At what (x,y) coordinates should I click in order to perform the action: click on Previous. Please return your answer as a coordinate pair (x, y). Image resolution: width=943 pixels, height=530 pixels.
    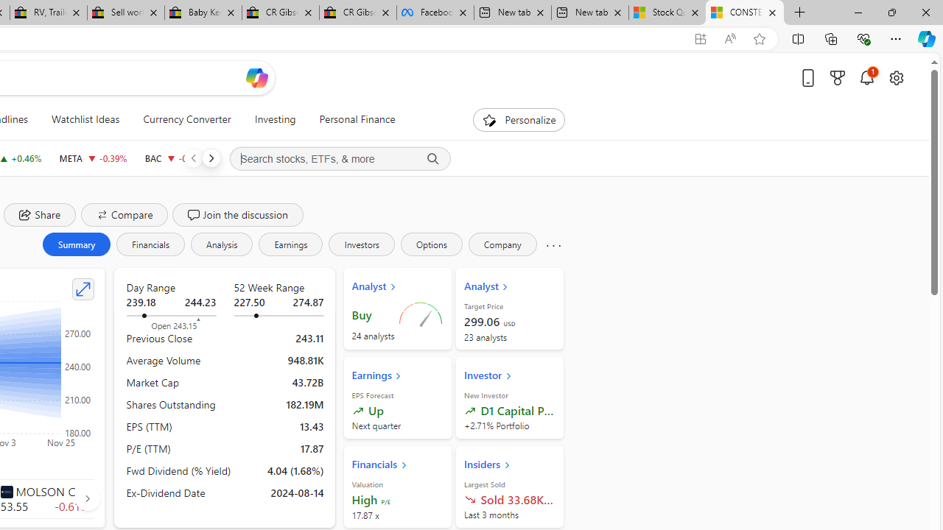
    Looking at the image, I should click on (193, 158).